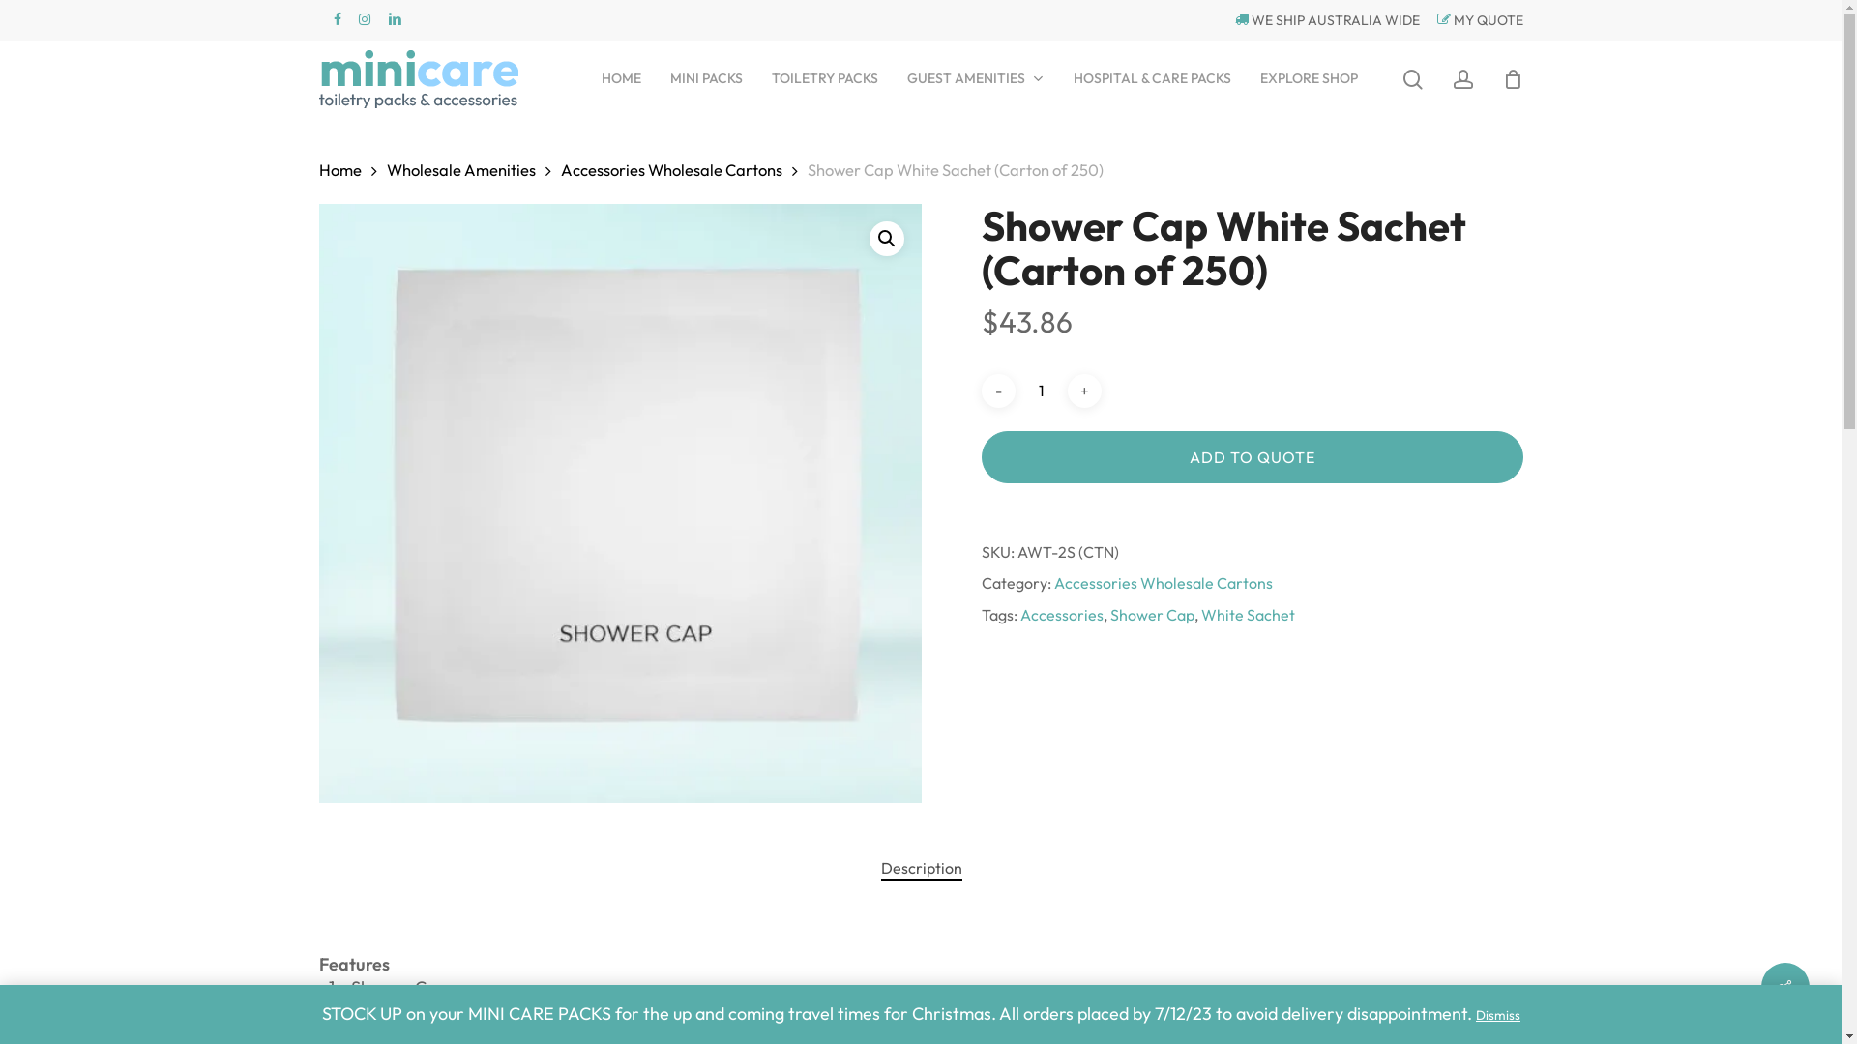 This screenshot has height=1044, width=1857. I want to click on GUEST AMENITIES, so click(976, 79).